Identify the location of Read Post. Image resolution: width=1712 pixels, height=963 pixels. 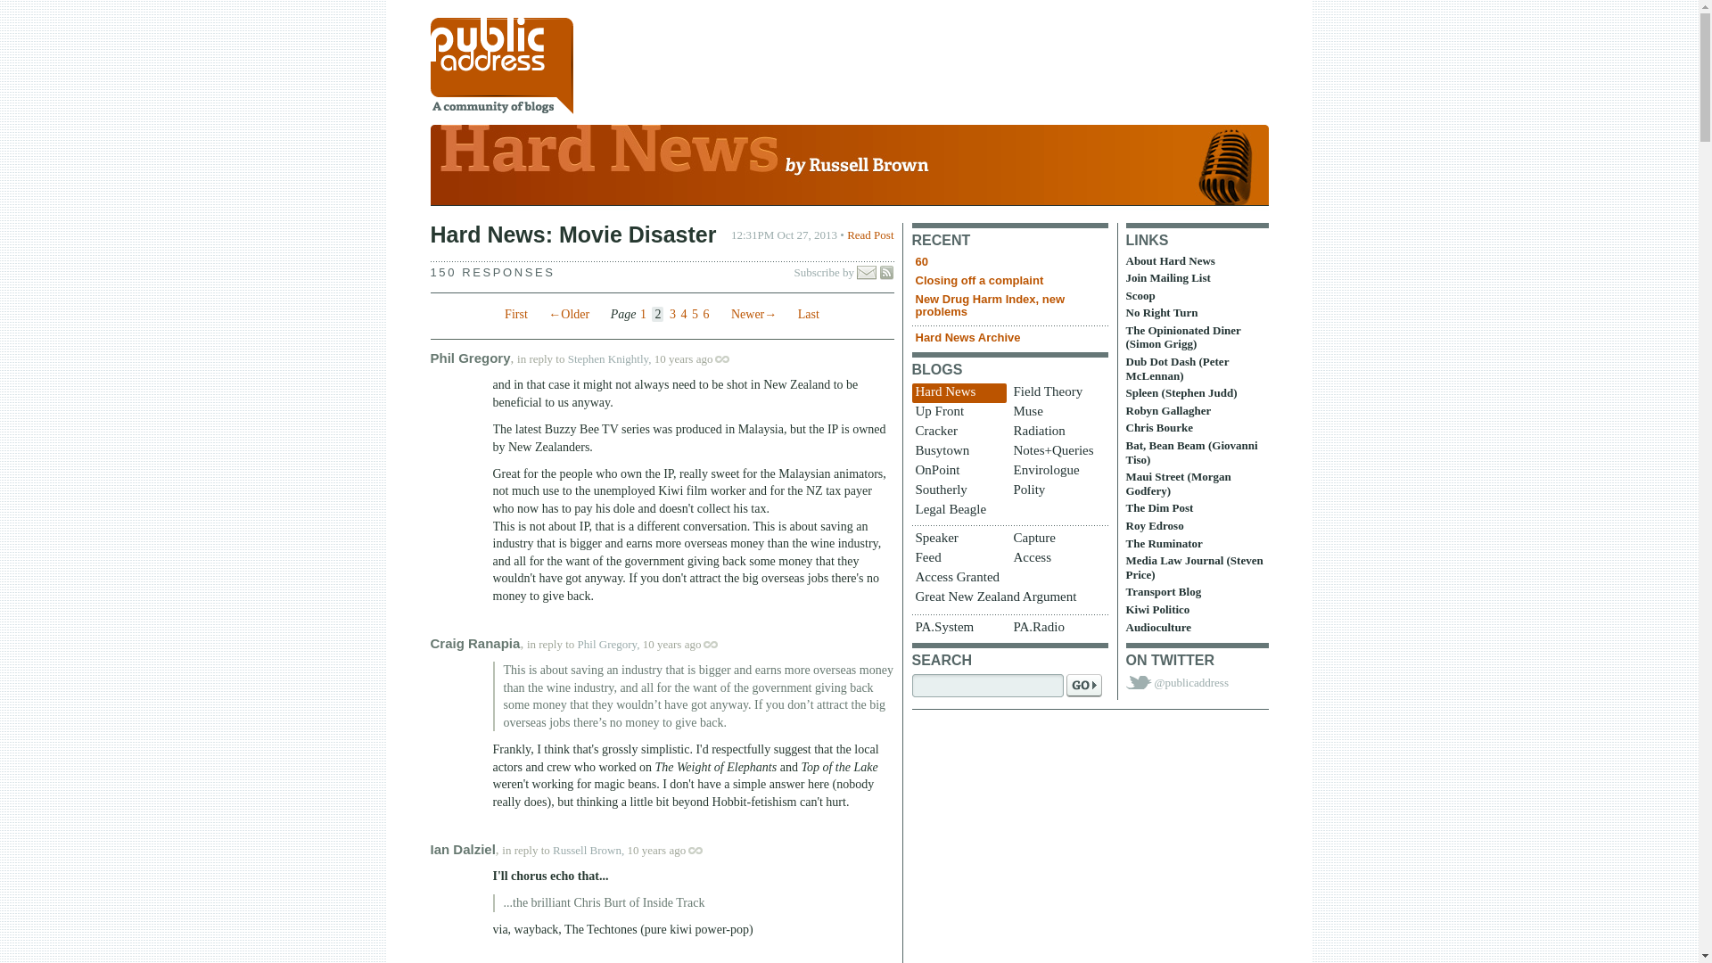
(870, 235).